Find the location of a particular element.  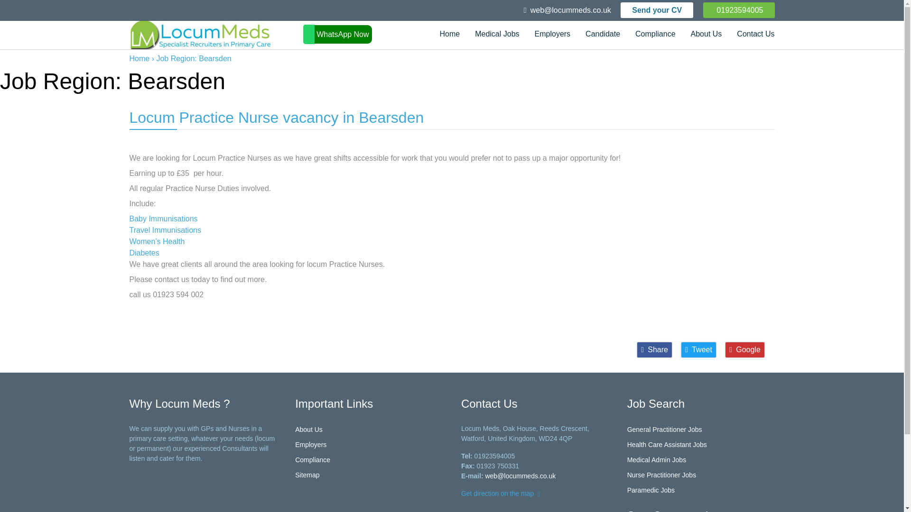

Paramedic Jobs is located at coordinates (651, 490).